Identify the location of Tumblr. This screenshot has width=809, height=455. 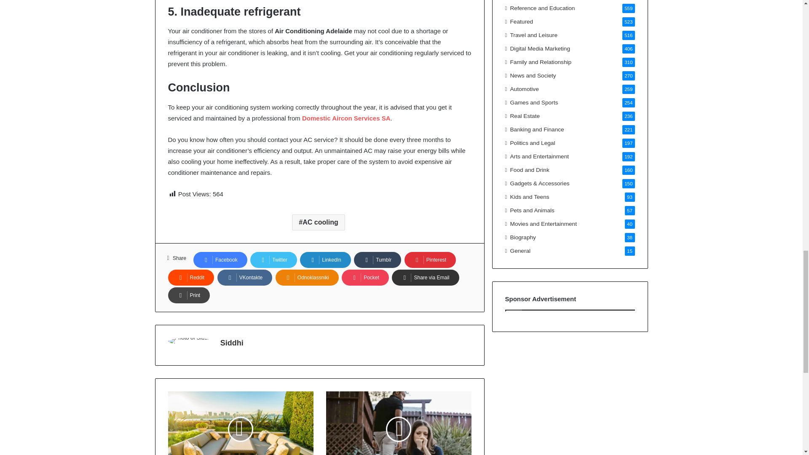
(378, 260).